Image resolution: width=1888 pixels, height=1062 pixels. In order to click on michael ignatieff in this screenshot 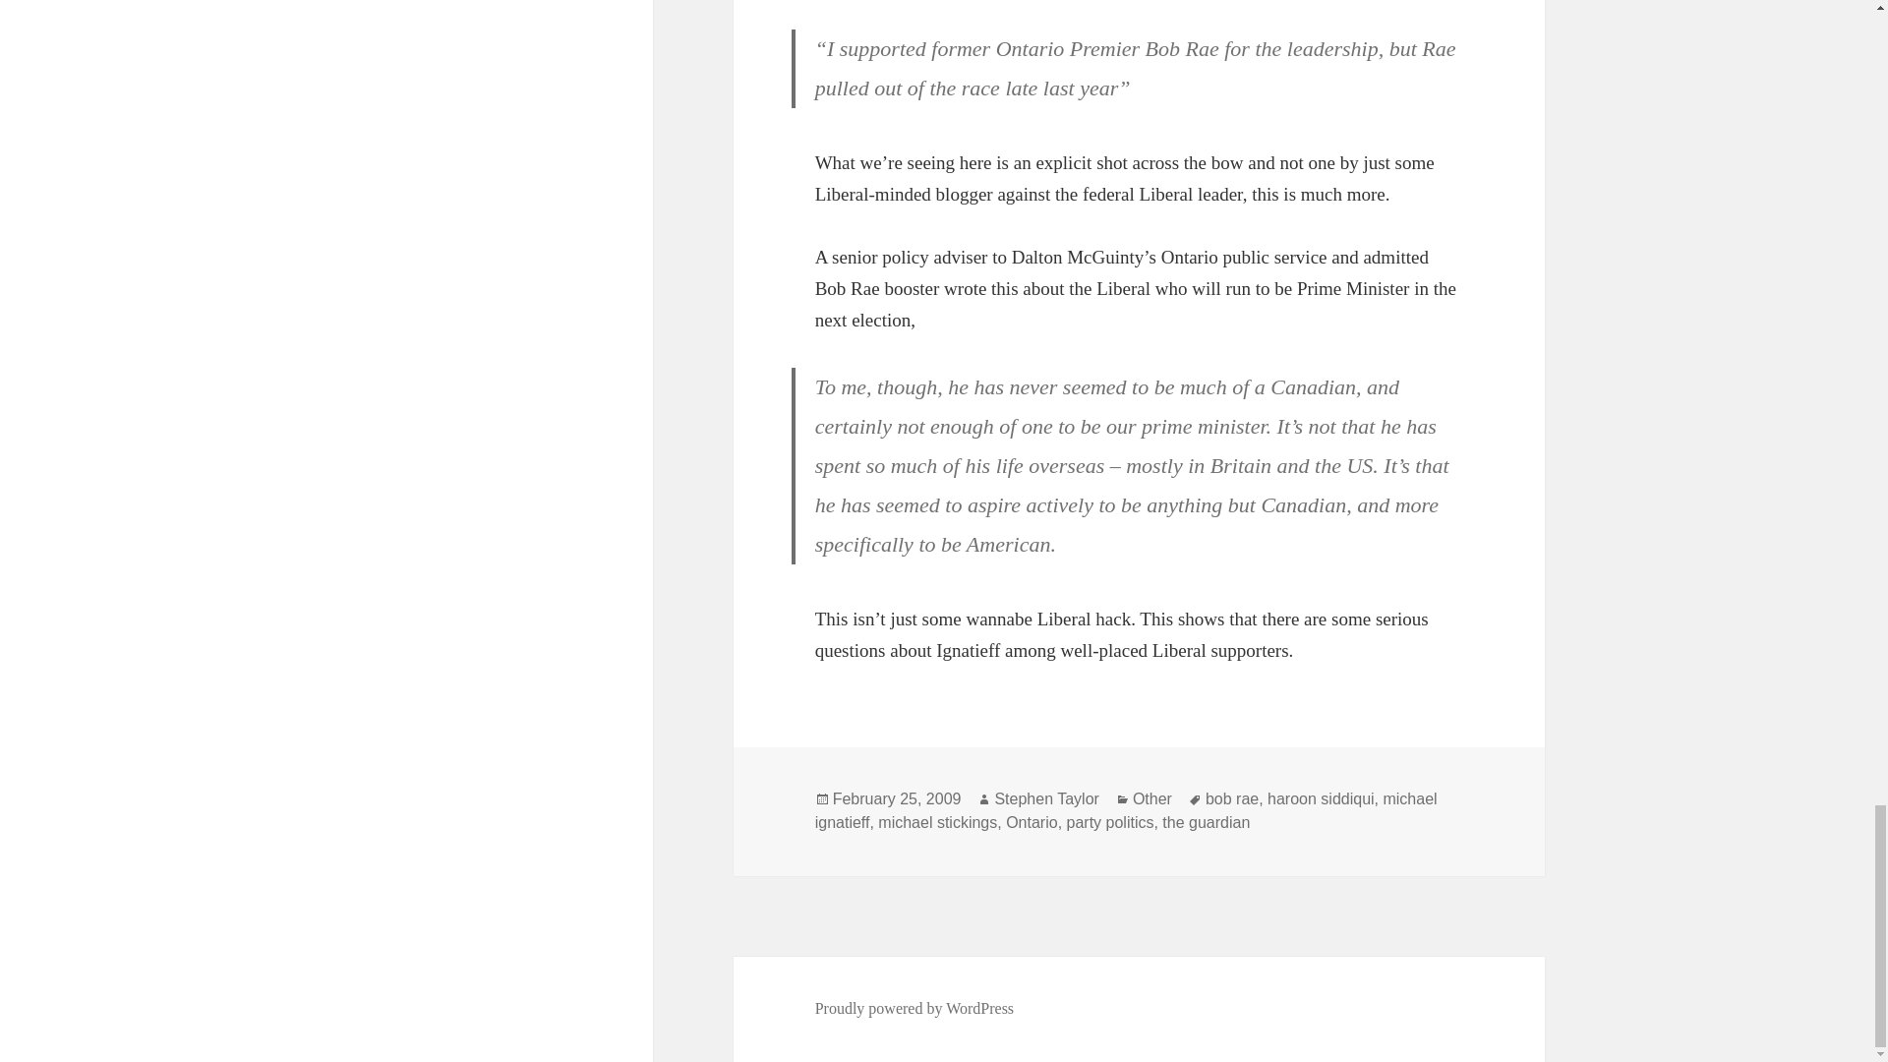, I will do `click(1126, 810)`.